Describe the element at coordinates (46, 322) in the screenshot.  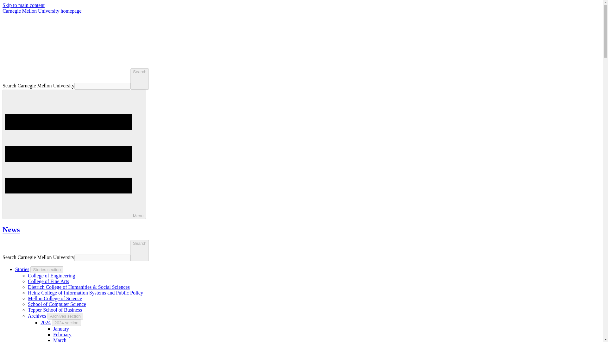
I see `2024` at that location.